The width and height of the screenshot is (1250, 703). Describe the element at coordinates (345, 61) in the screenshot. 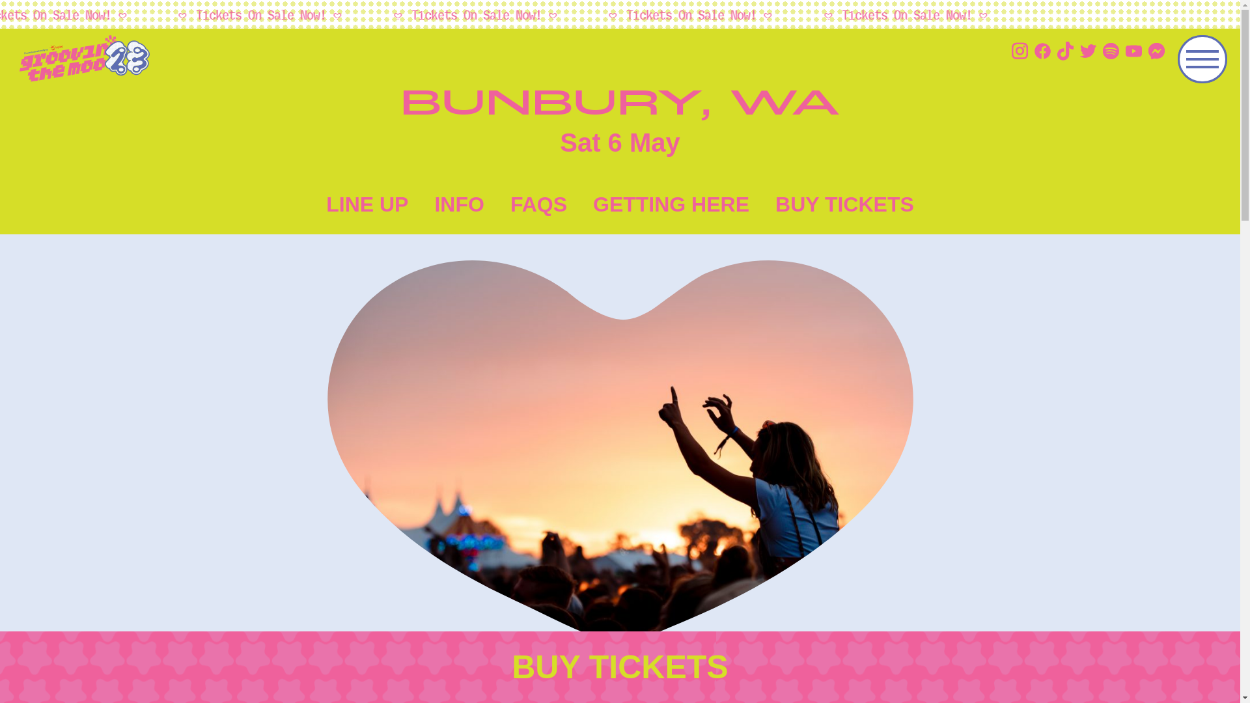

I see `Groovin the Moo` at that location.